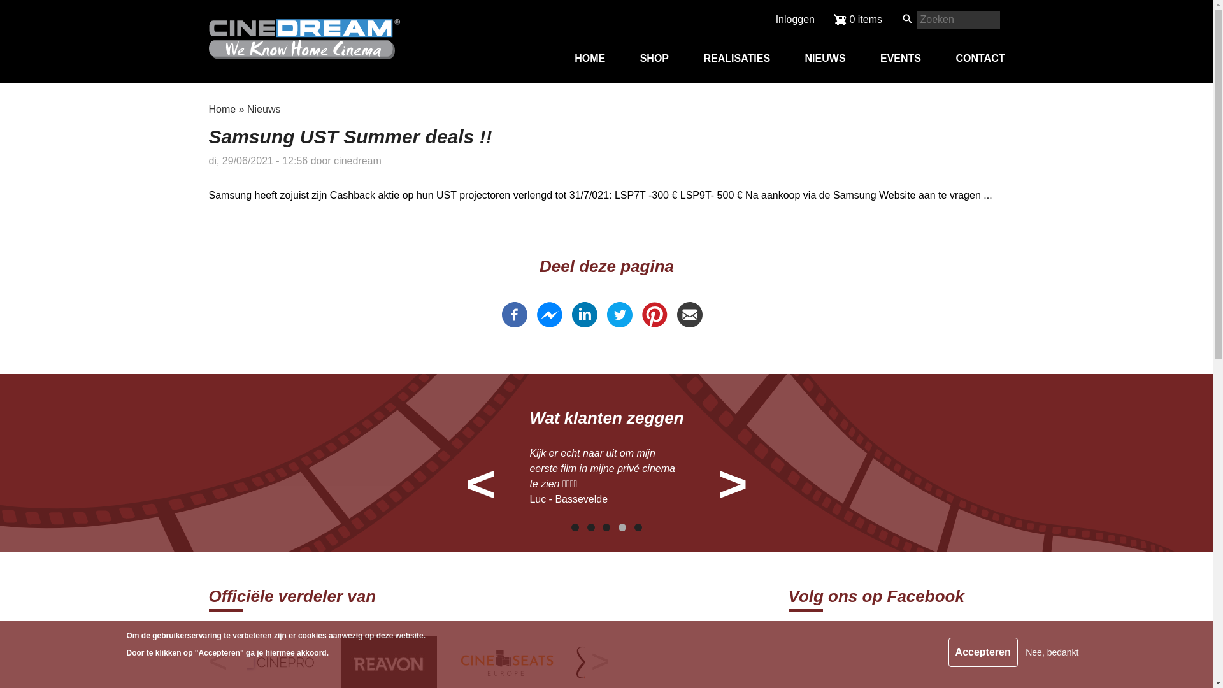 The image size is (1223, 688). Describe the element at coordinates (619, 324) in the screenshot. I see `Twitter` at that location.